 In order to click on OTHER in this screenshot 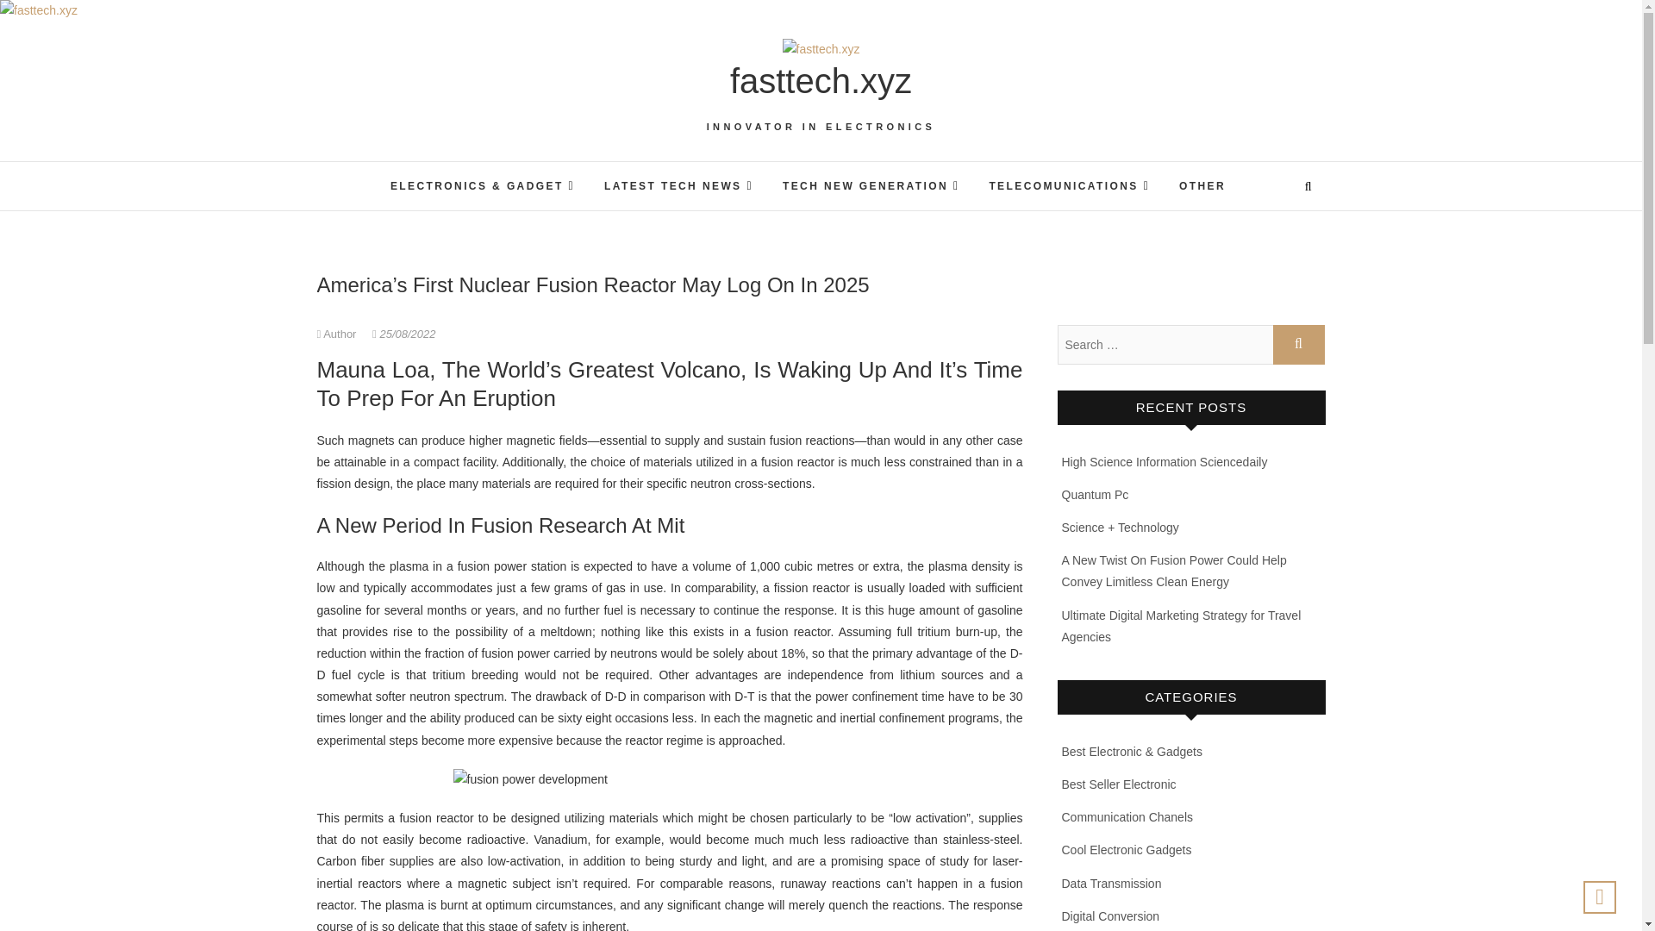, I will do `click(1202, 187)`.